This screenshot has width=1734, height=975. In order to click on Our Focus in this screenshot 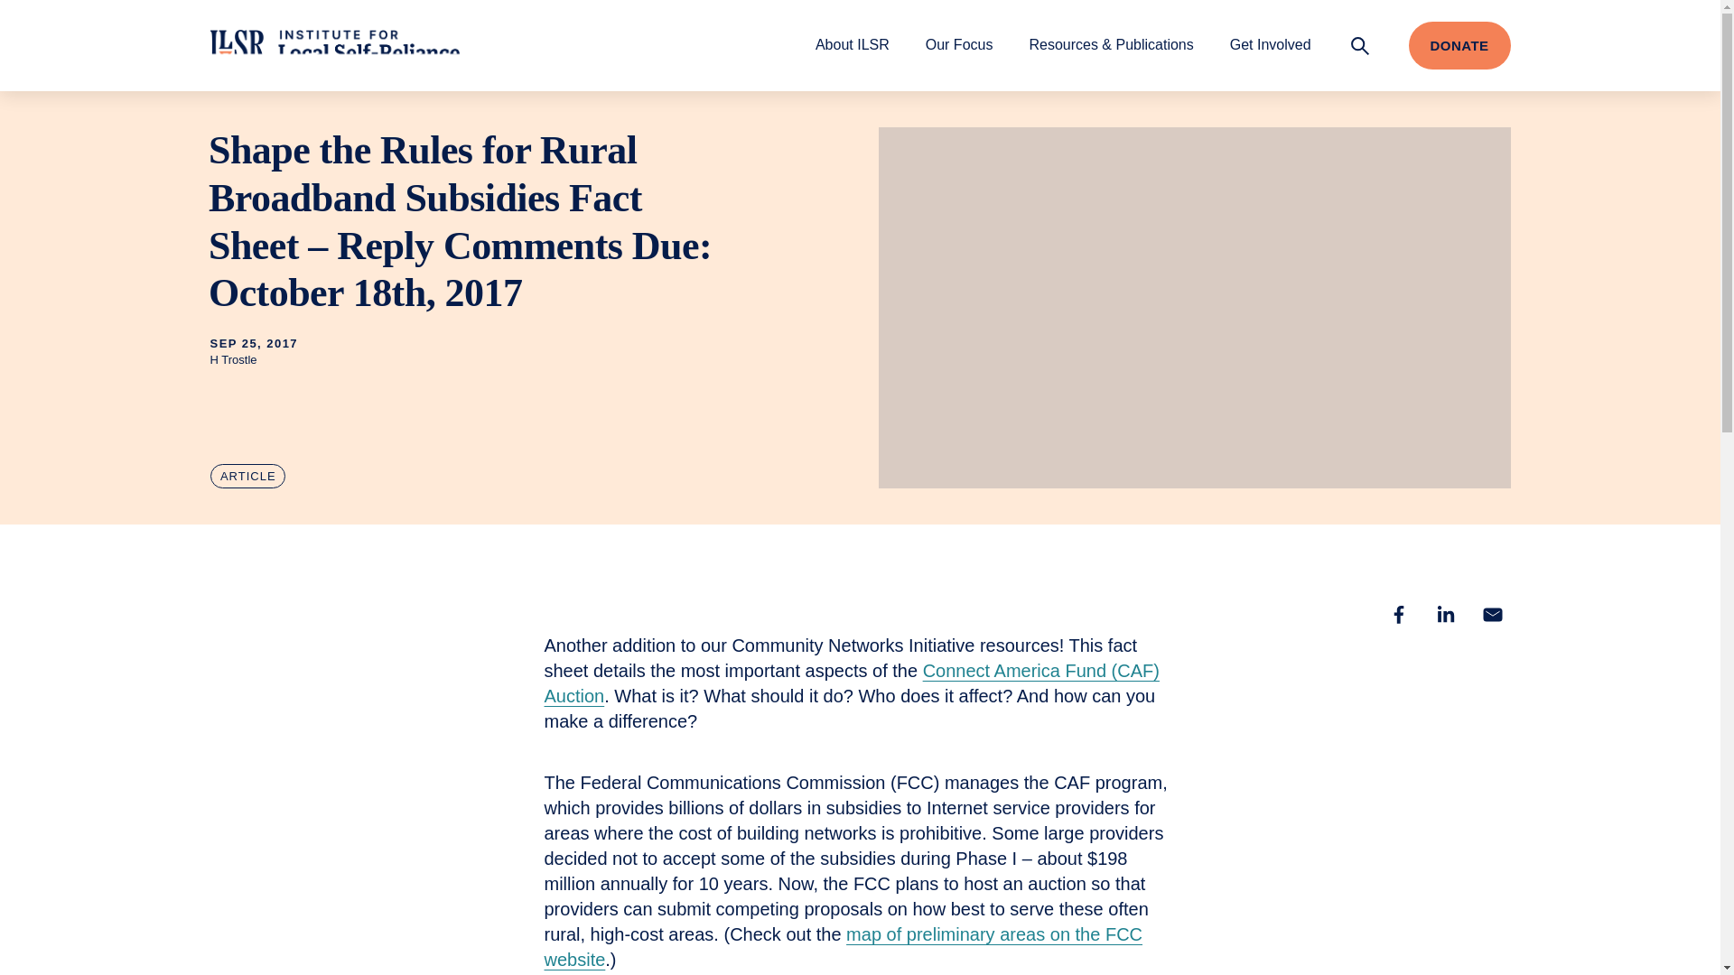, I will do `click(959, 44)`.